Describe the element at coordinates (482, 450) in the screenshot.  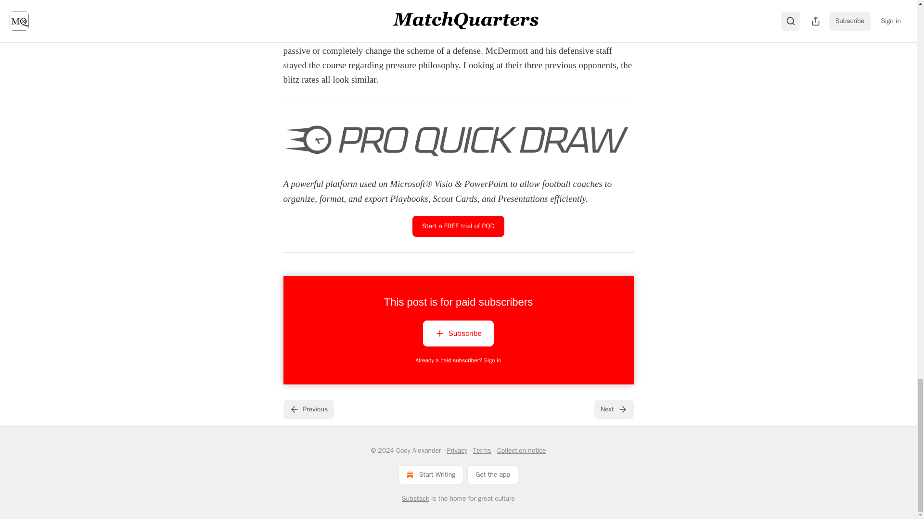
I see `Terms` at that location.